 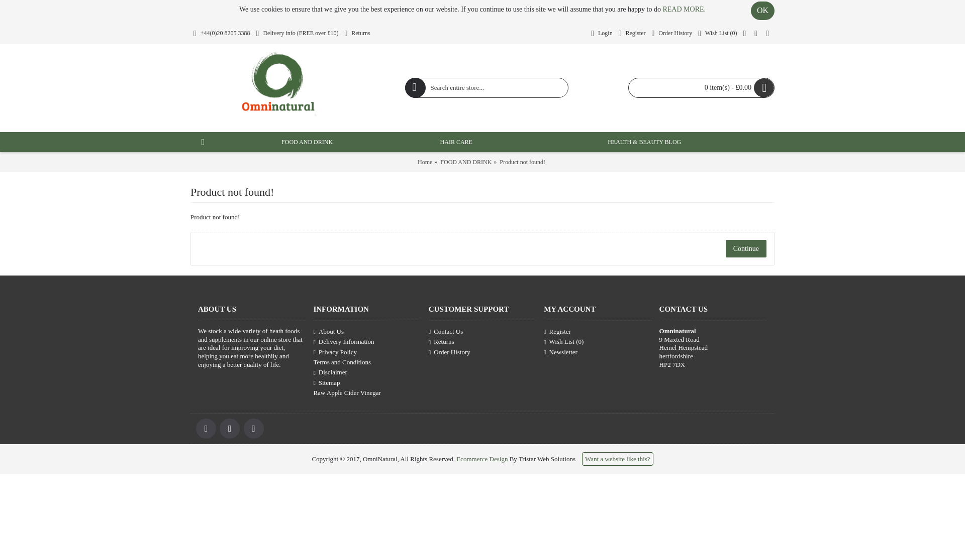 What do you see at coordinates (367, 341) in the screenshot?
I see `Delivery Information` at bounding box center [367, 341].